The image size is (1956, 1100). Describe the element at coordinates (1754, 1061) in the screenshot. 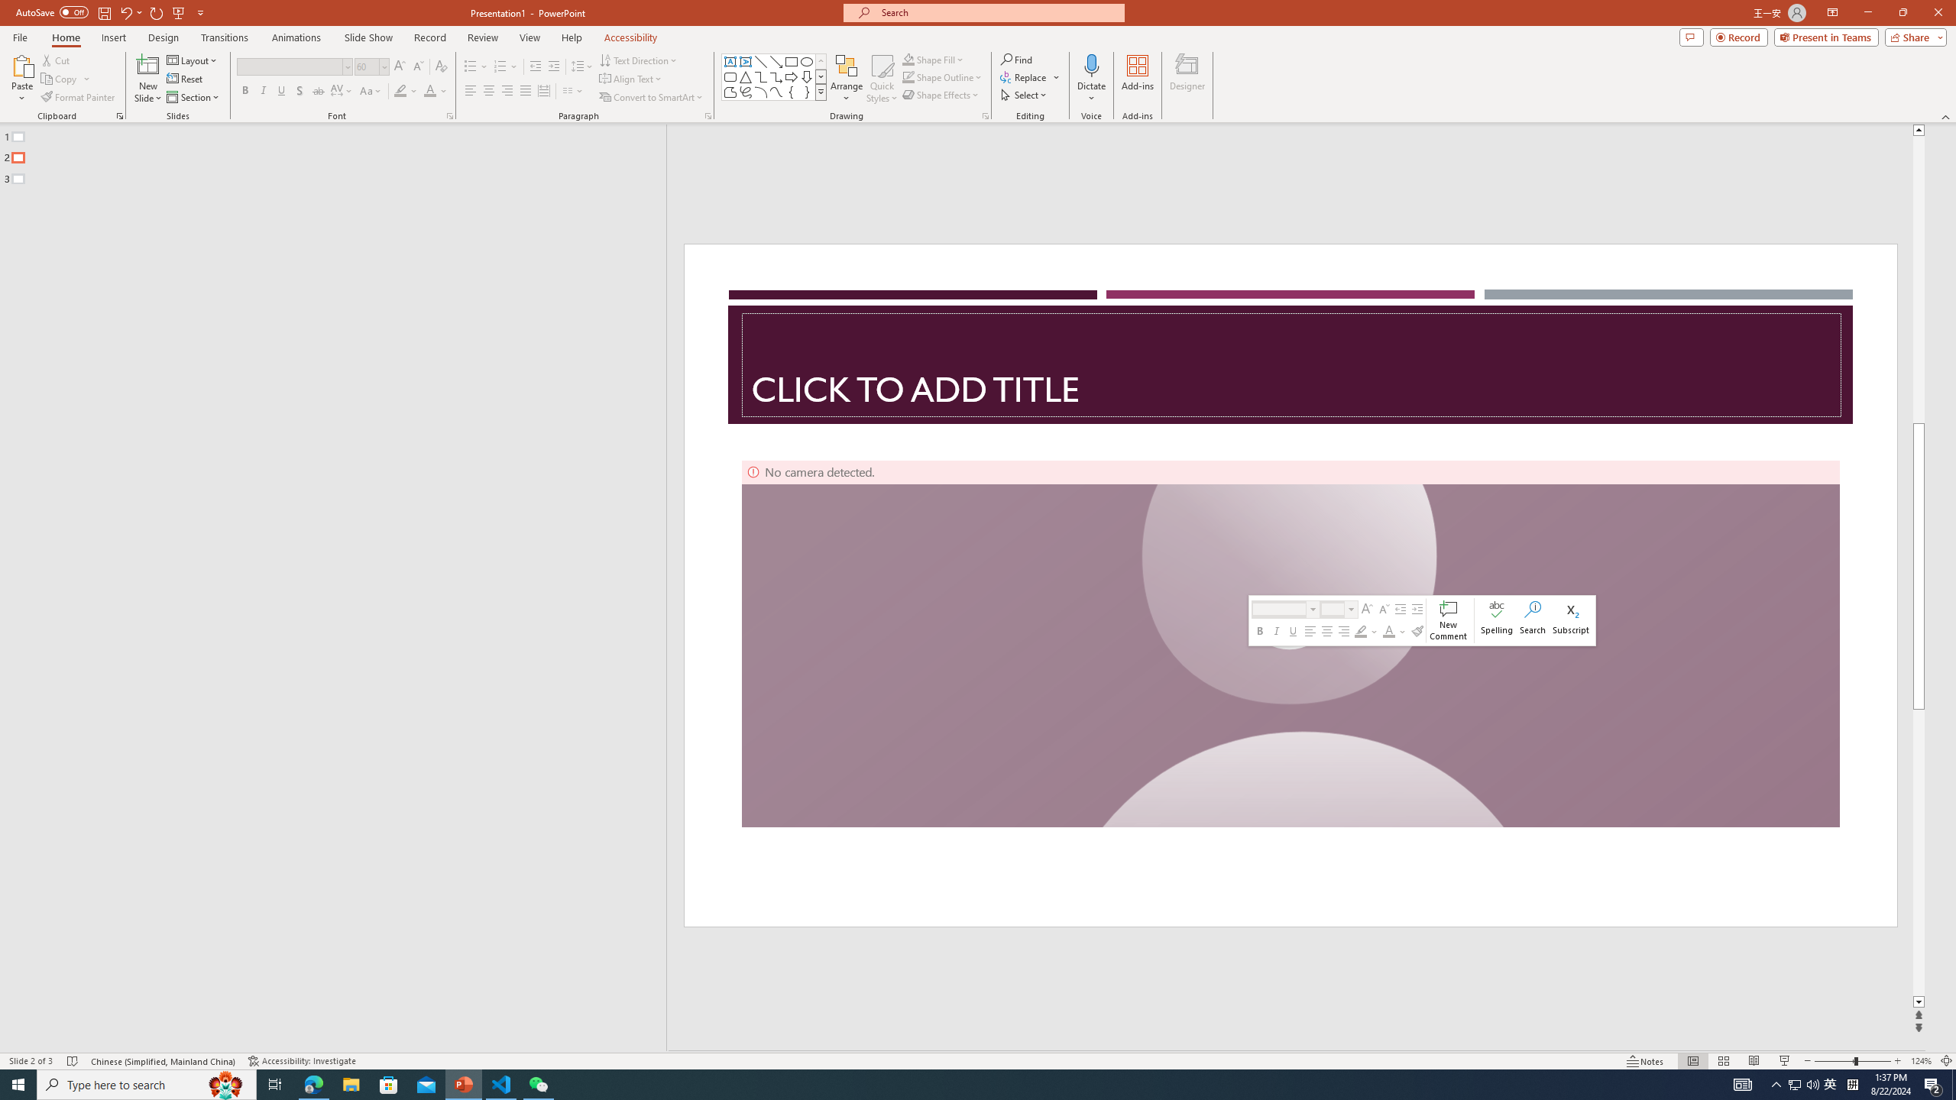

I see `Reading View` at that location.